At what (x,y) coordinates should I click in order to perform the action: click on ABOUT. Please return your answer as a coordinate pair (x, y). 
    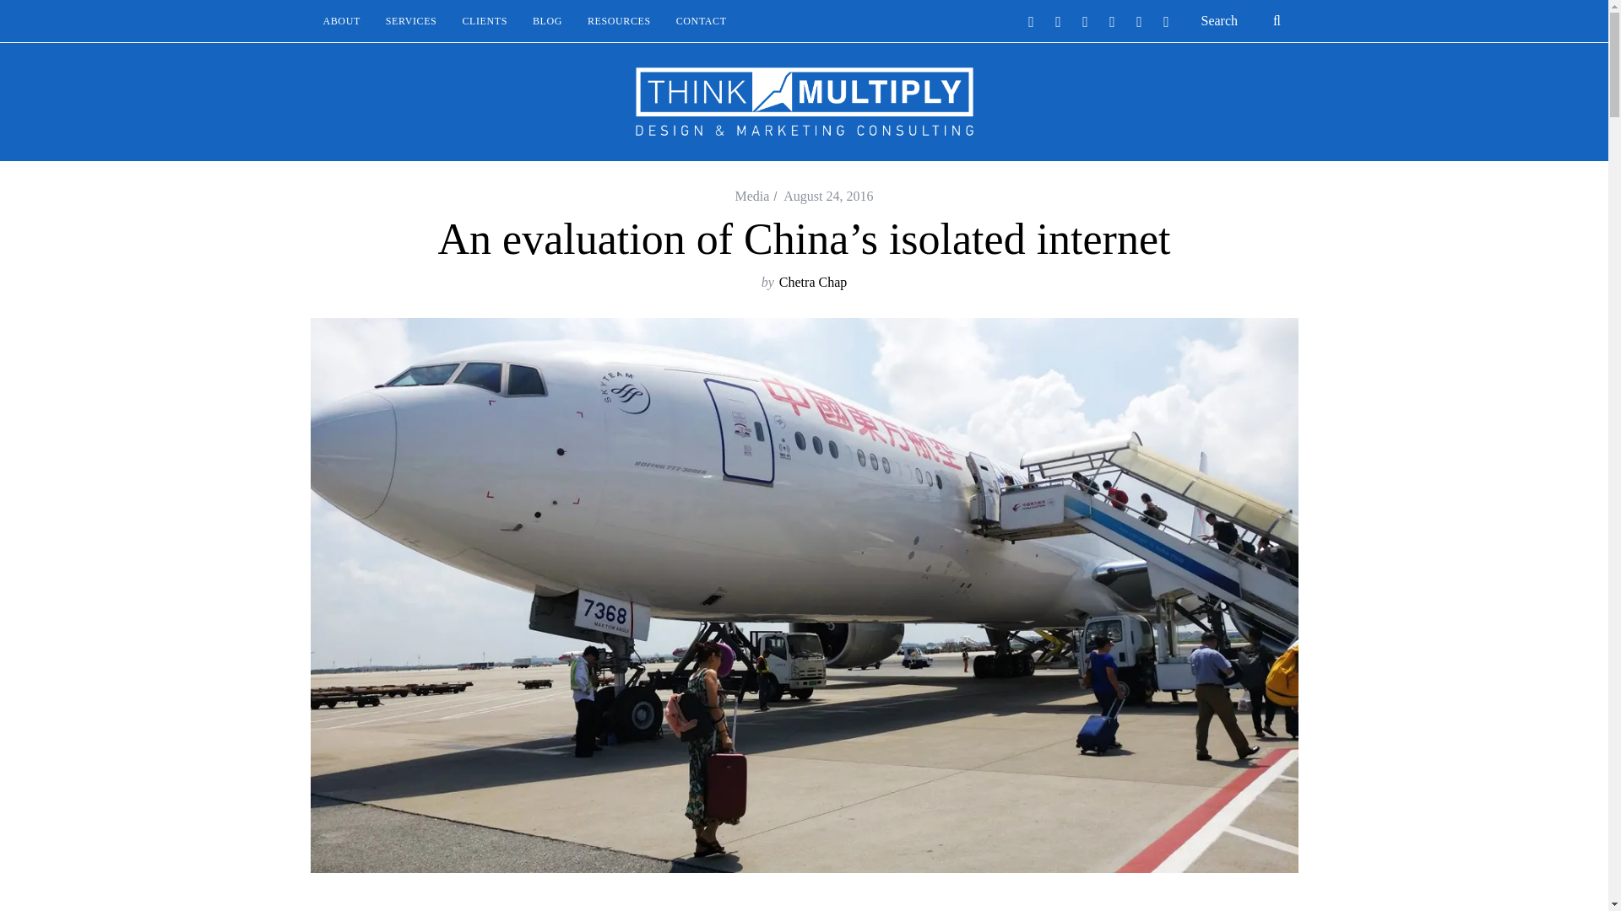
    Looking at the image, I should click on (341, 20).